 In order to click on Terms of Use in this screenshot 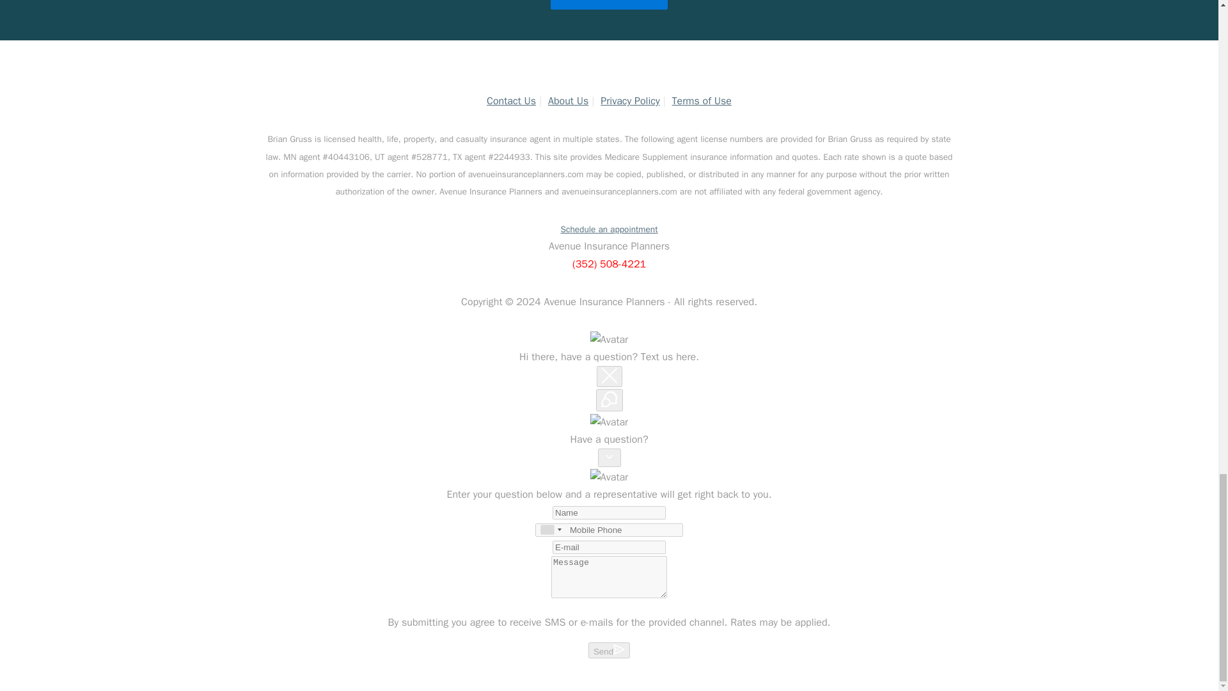, I will do `click(702, 101)`.